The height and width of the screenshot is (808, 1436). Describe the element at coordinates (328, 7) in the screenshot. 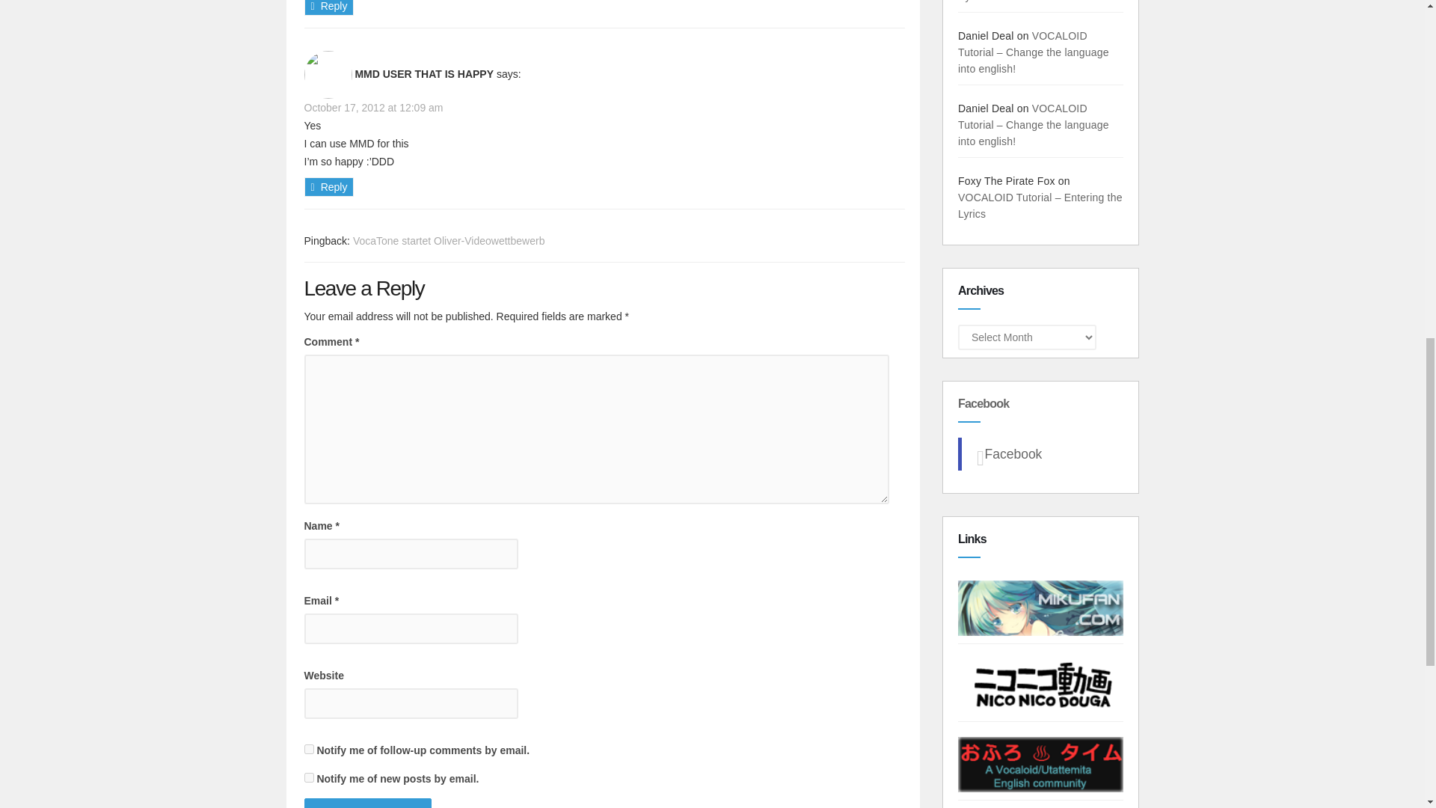

I see `Reply` at that location.